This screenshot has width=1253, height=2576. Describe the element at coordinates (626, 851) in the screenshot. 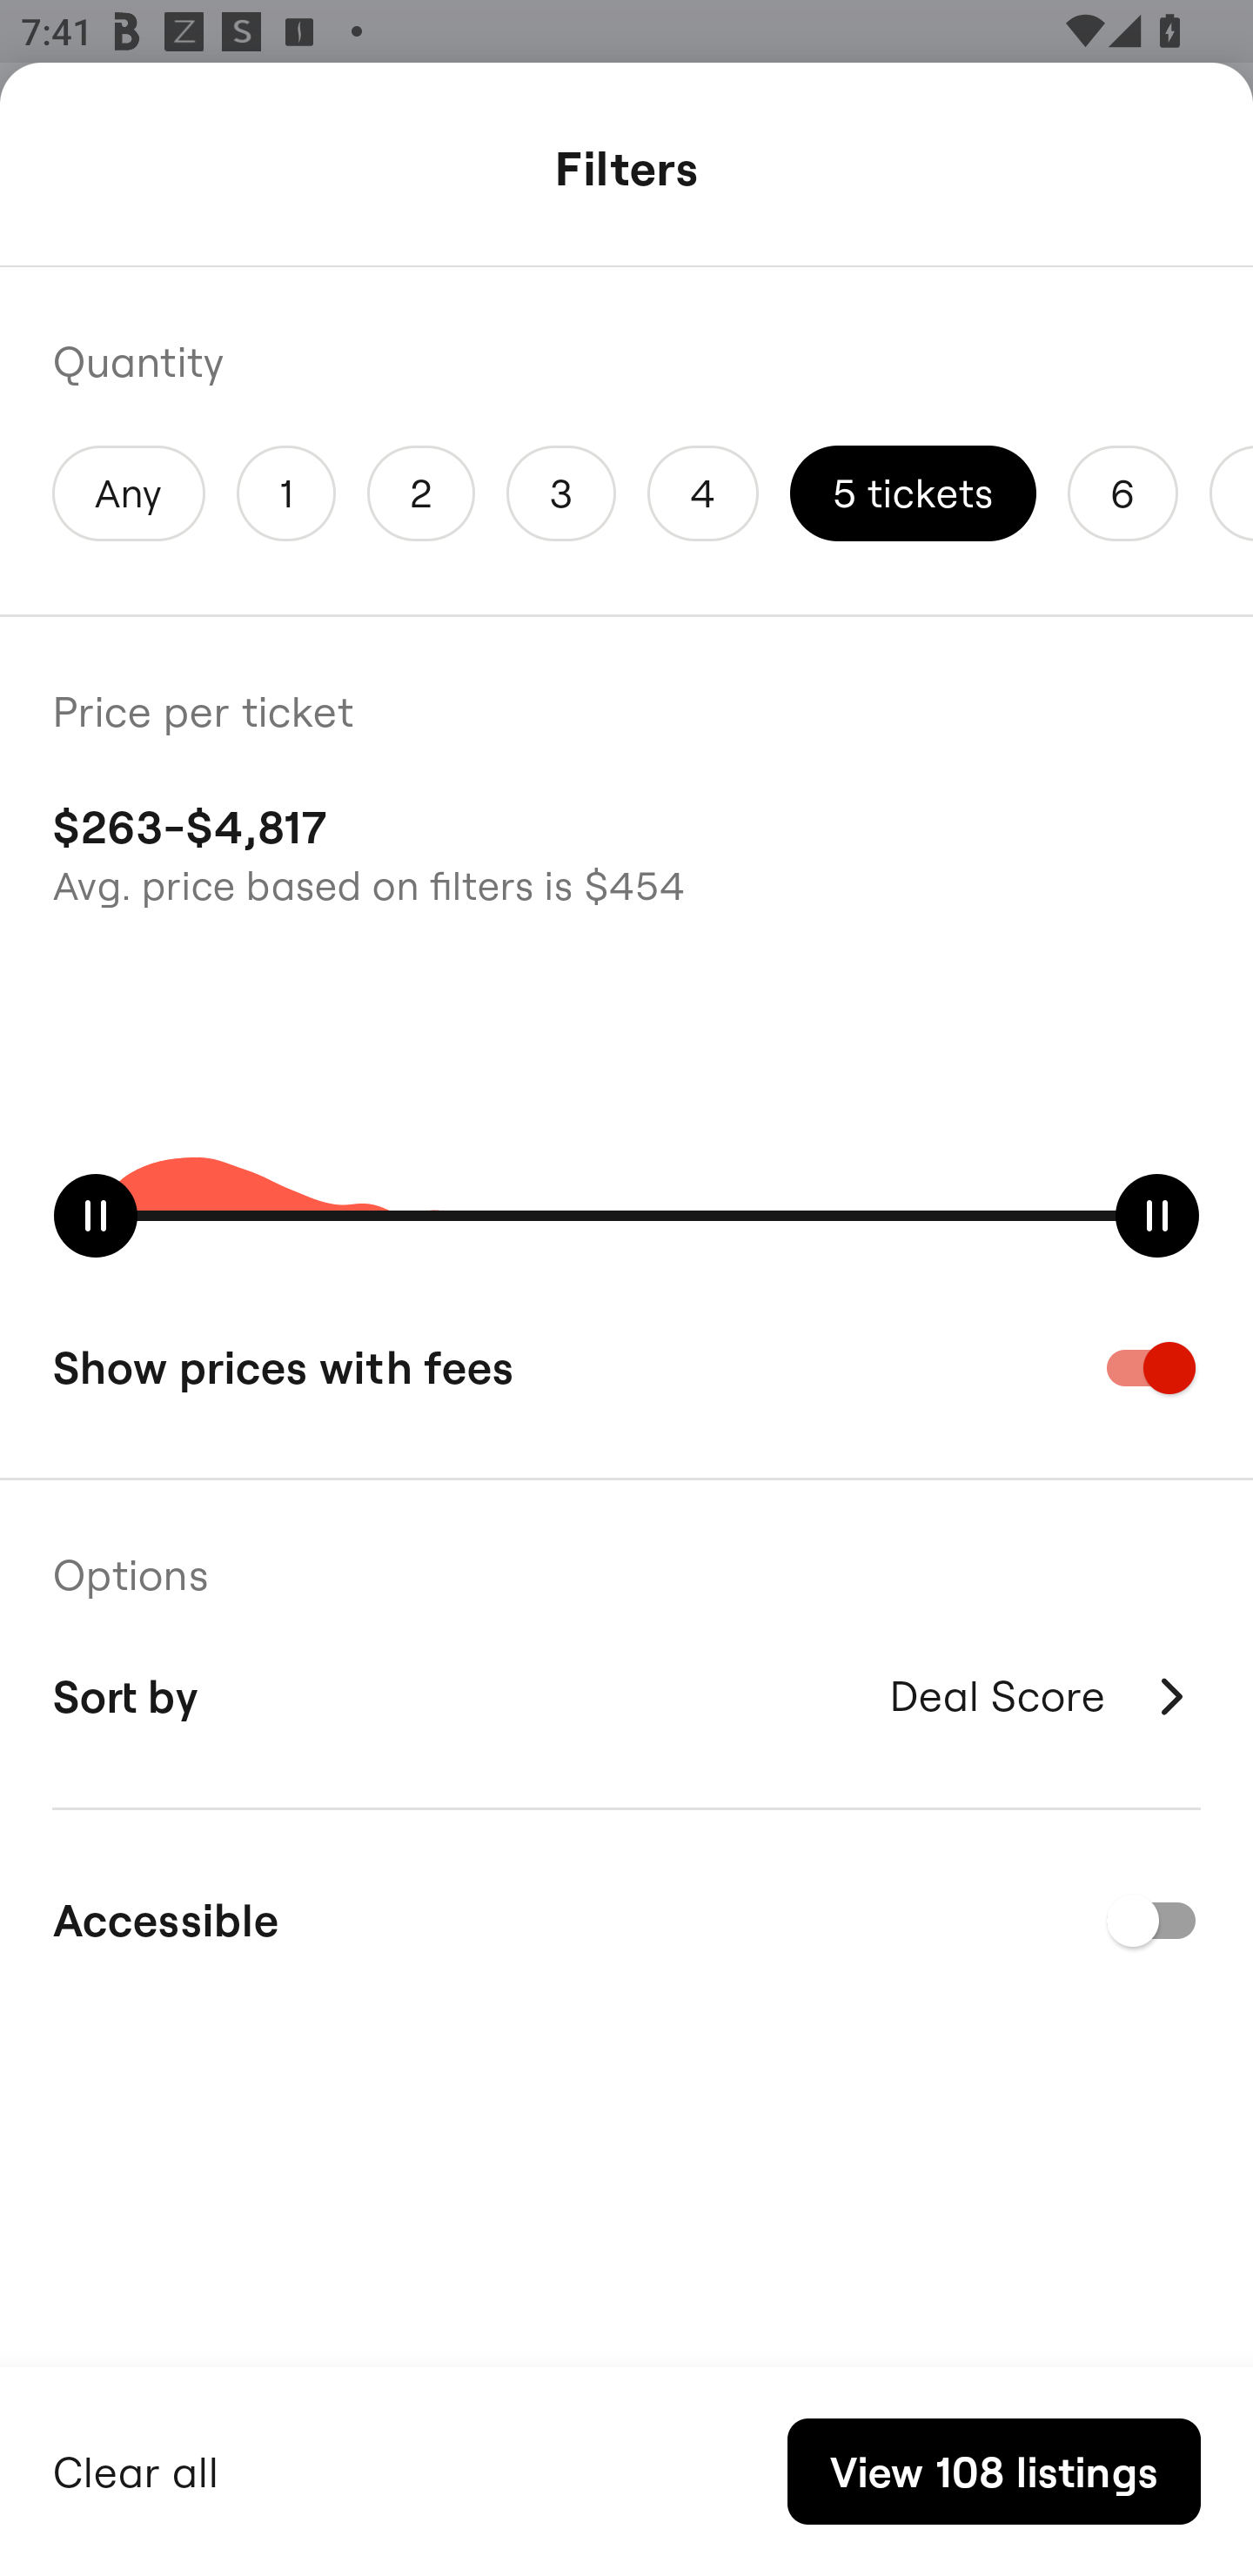

I see `$263-$4,817 Avg. price based on filters is $454` at that location.